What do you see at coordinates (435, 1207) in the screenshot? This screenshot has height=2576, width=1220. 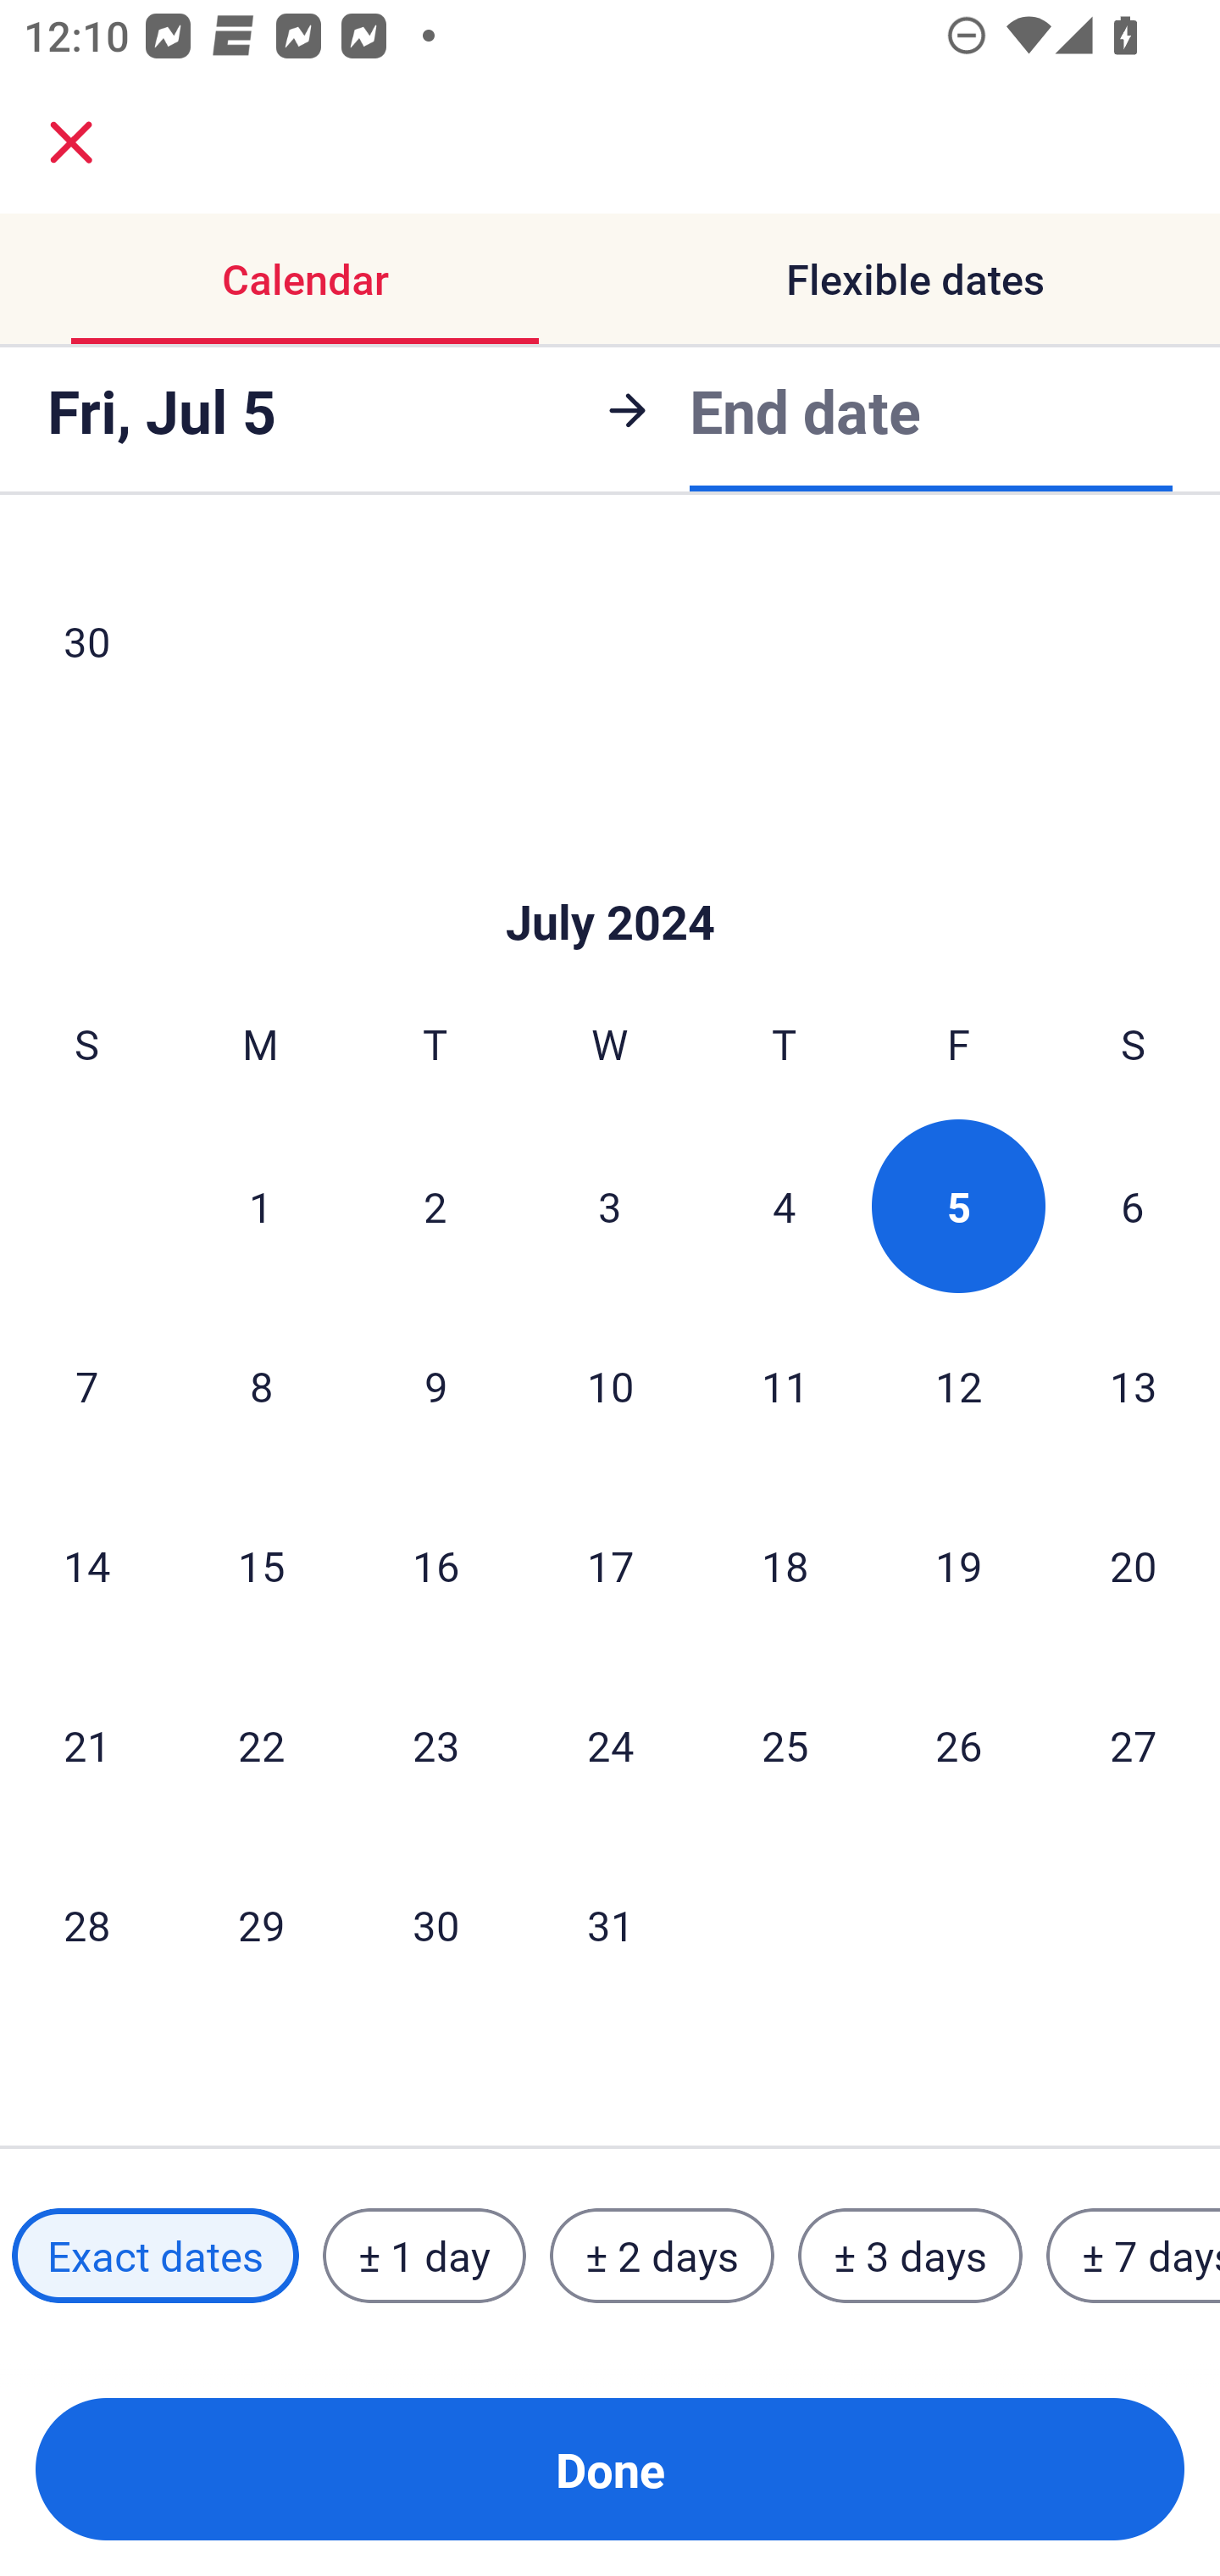 I see `2 Tuesday, July 2, 2024` at bounding box center [435, 1207].